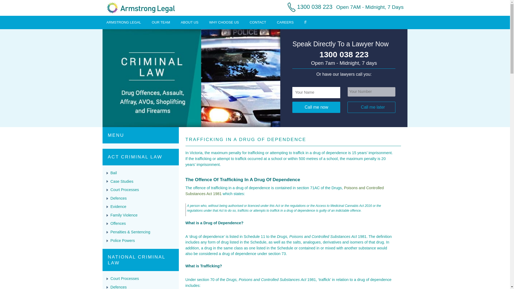  Describe the element at coordinates (124, 189) in the screenshot. I see `Court Processes` at that location.